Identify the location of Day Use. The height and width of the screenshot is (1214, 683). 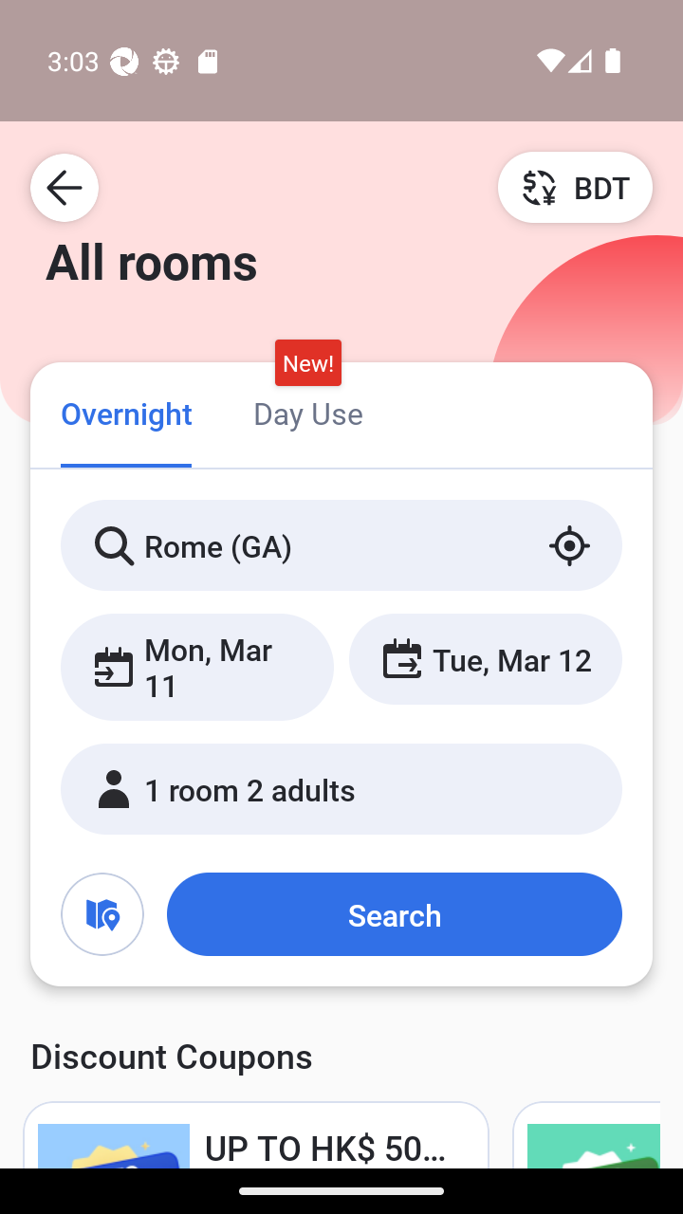
(307, 412).